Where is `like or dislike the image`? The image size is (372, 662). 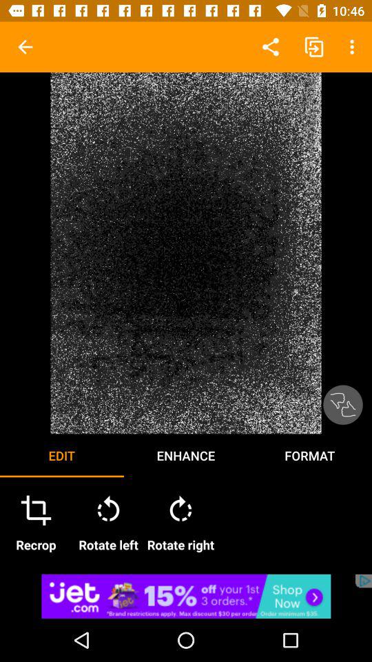
like or dislike the image is located at coordinates (343, 405).